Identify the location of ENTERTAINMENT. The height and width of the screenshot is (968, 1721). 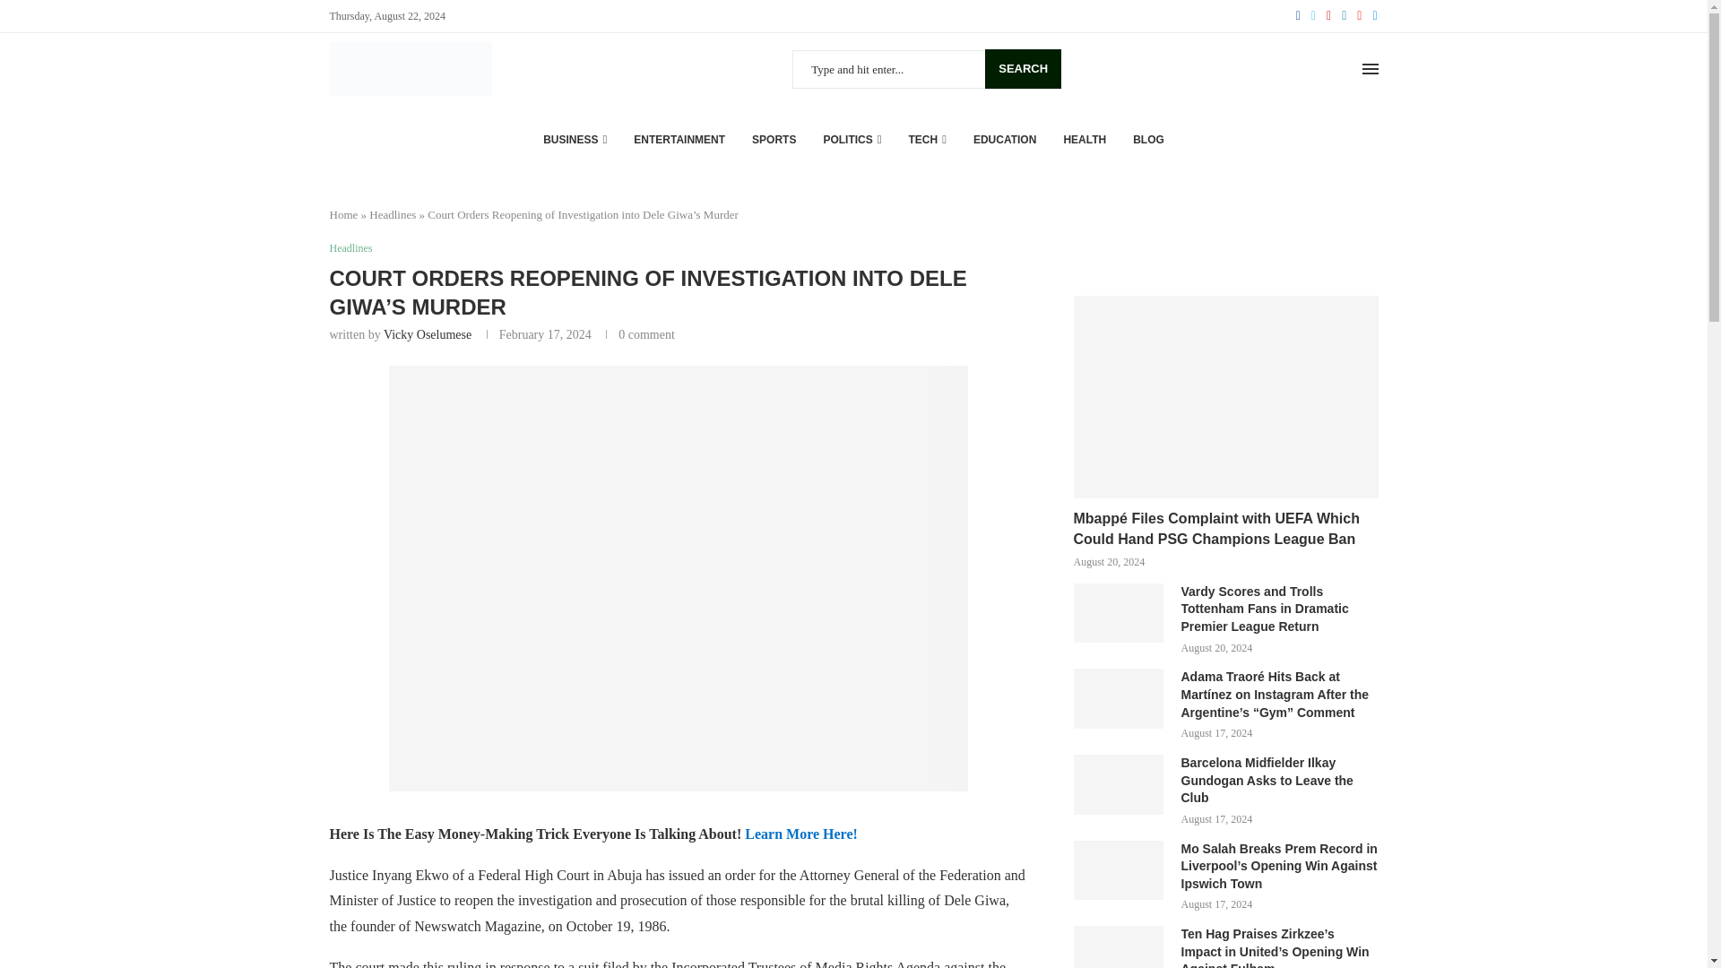
(679, 140).